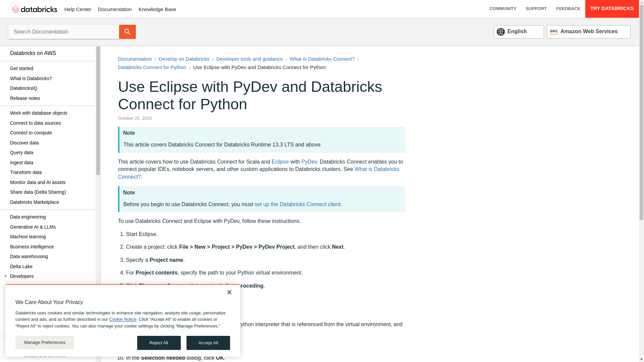  I want to click on Business intelligence, so click(50, 247).